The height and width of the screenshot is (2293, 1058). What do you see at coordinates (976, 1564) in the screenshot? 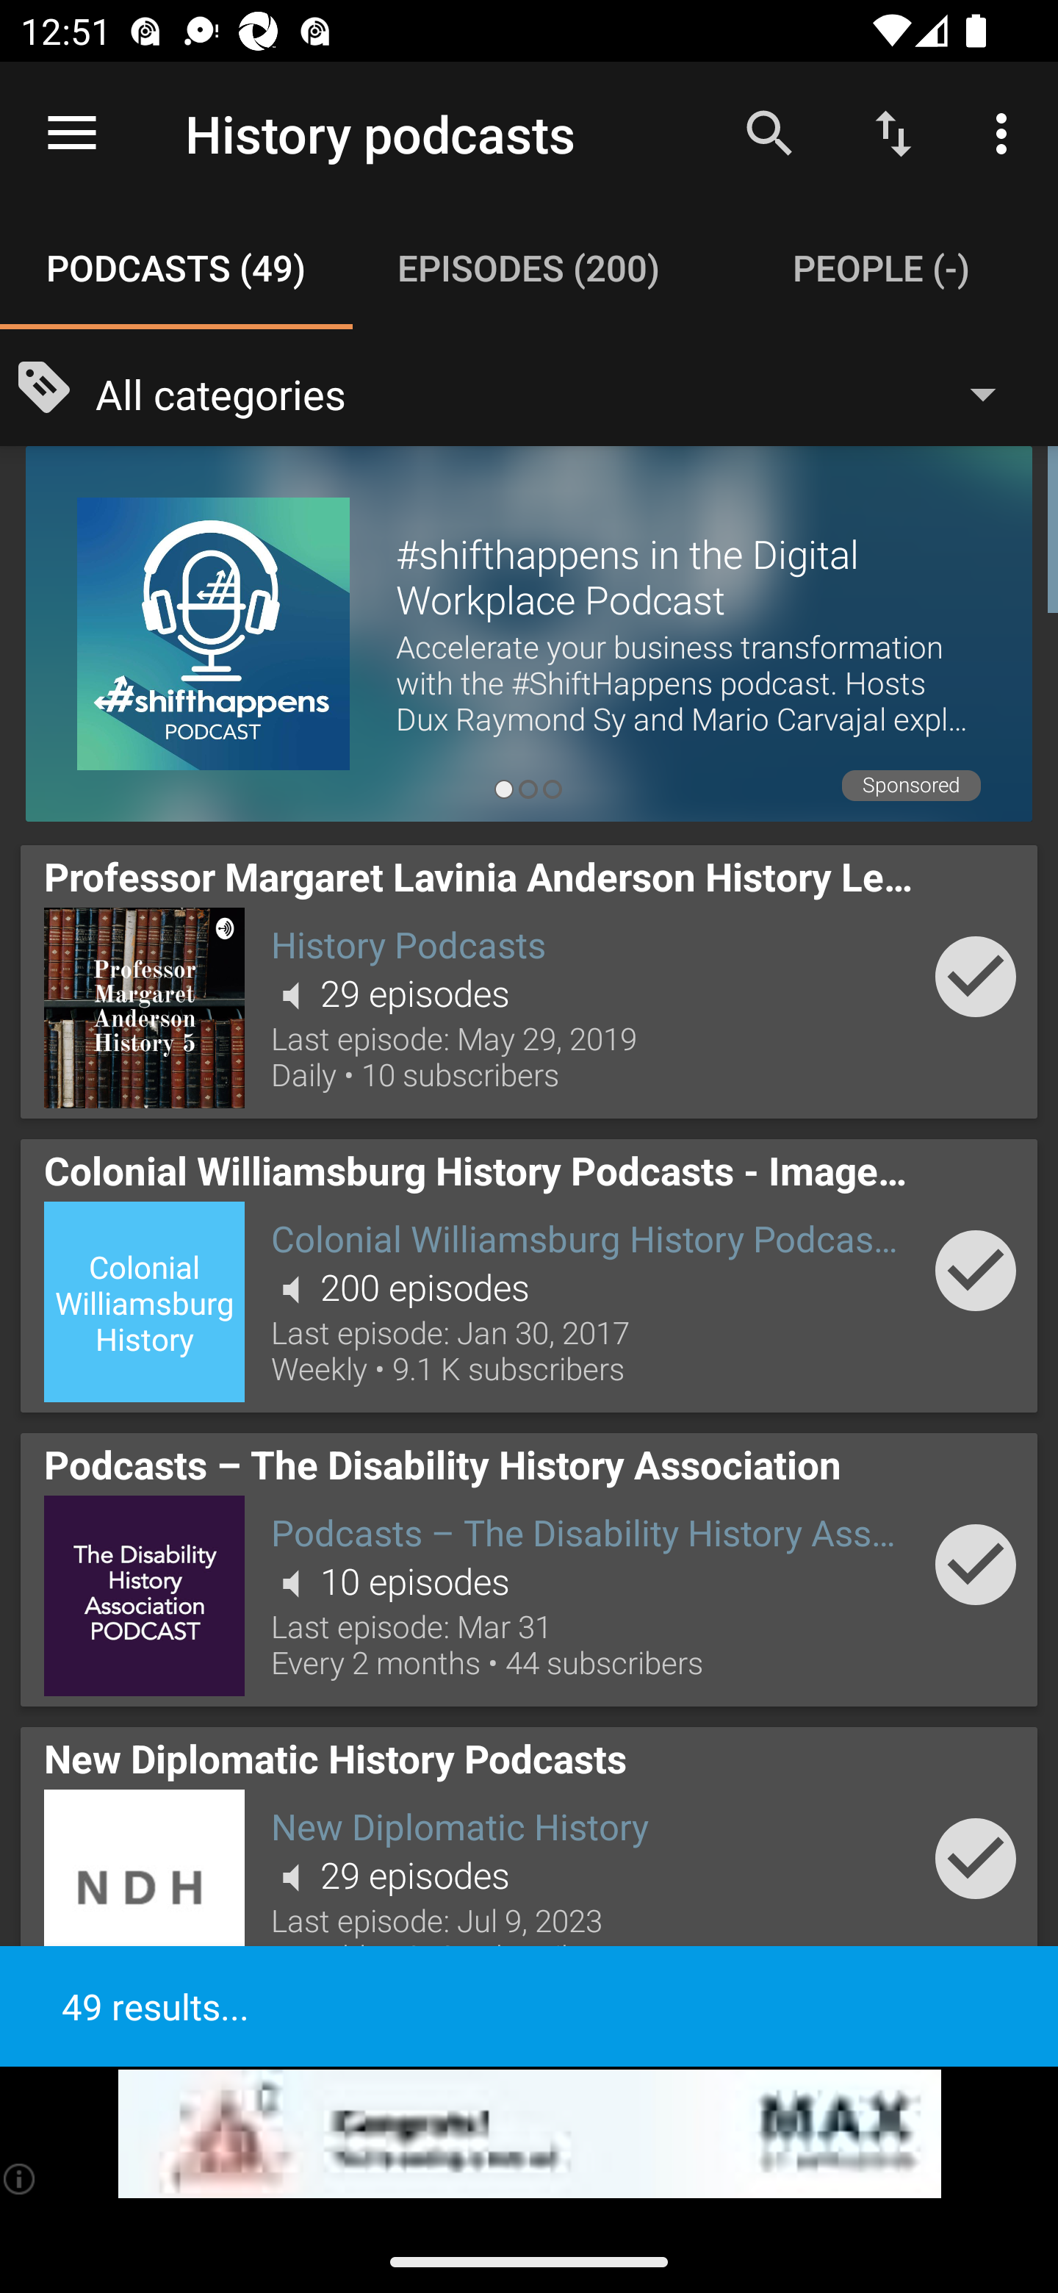
I see `Add` at bounding box center [976, 1564].